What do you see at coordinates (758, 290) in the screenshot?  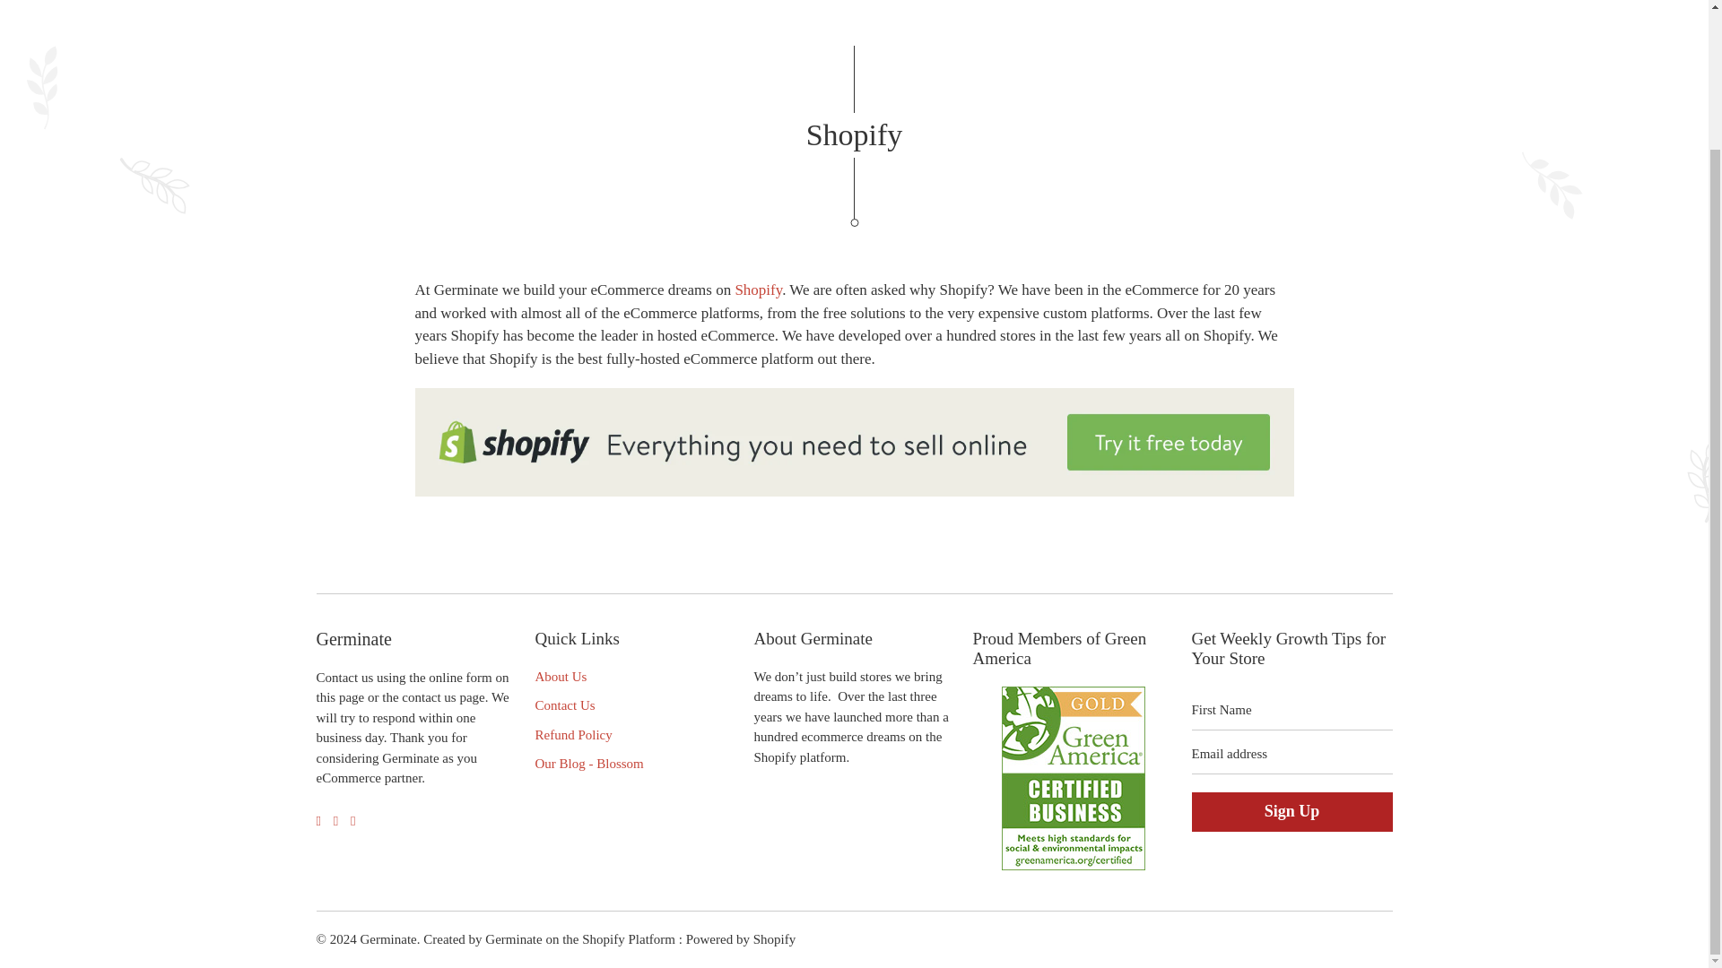 I see `Shopify Free Trial` at bounding box center [758, 290].